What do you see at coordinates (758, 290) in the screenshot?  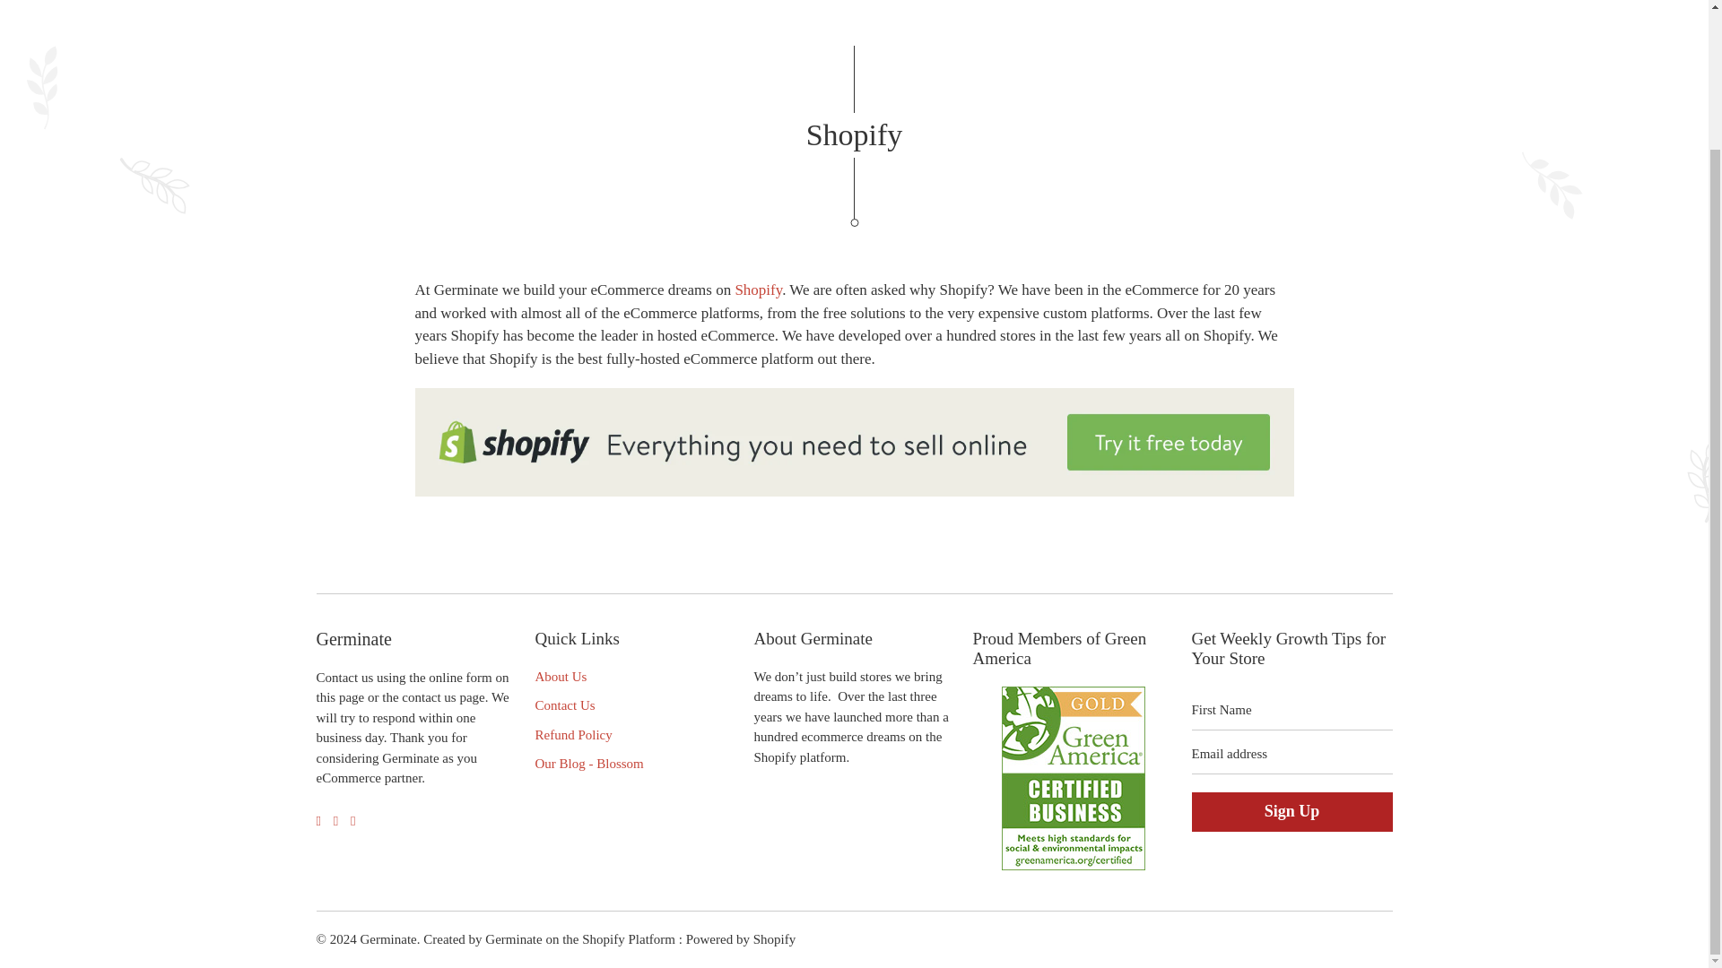 I see `Shopify Free Trial` at bounding box center [758, 290].